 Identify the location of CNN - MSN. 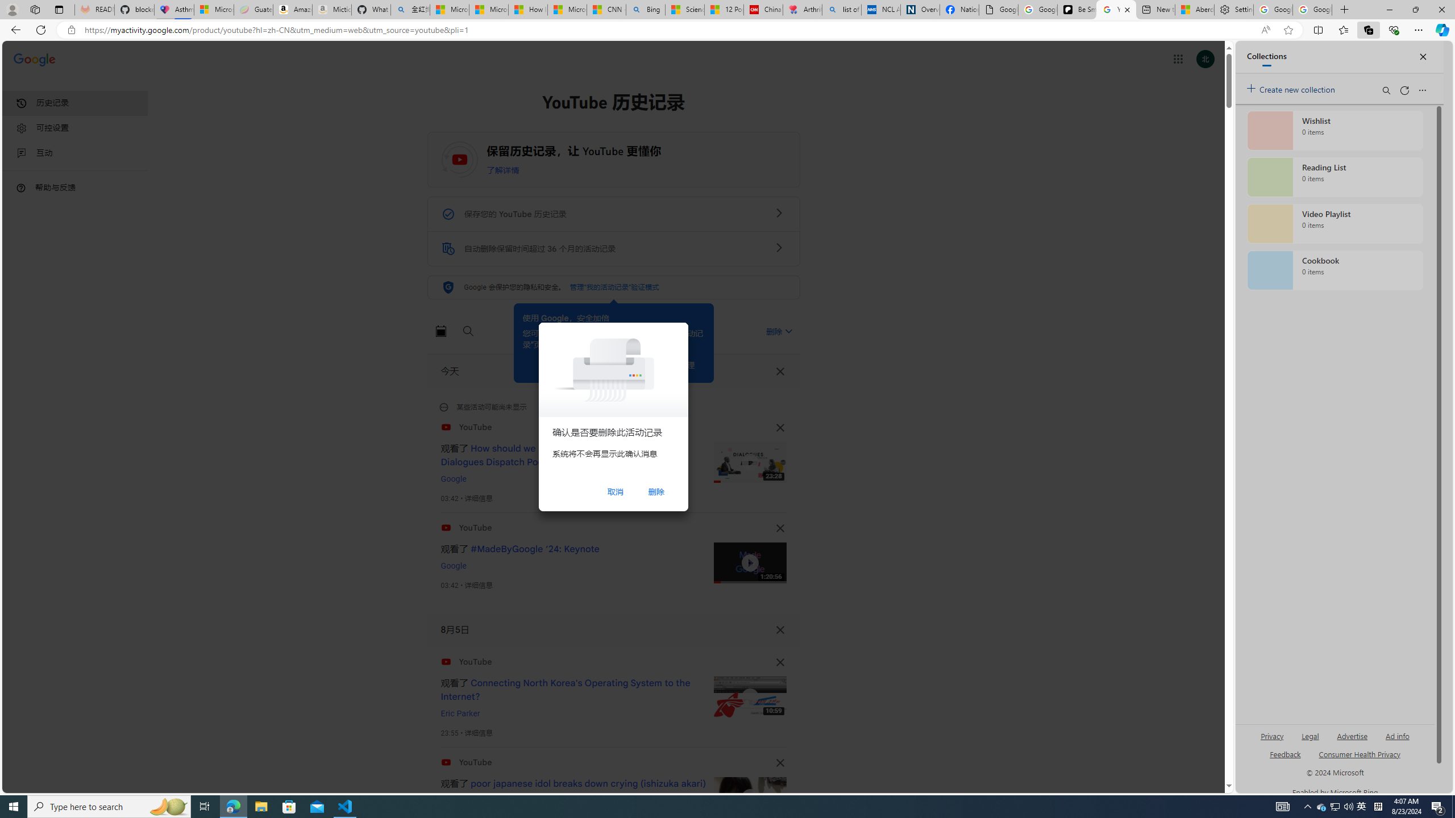
(607, 10).